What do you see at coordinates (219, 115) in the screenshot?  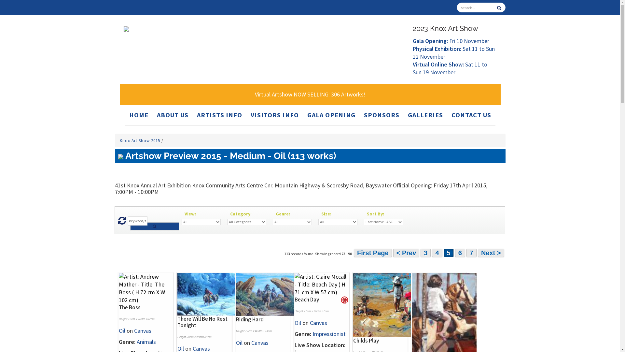 I see `ARTISTS INFO` at bounding box center [219, 115].